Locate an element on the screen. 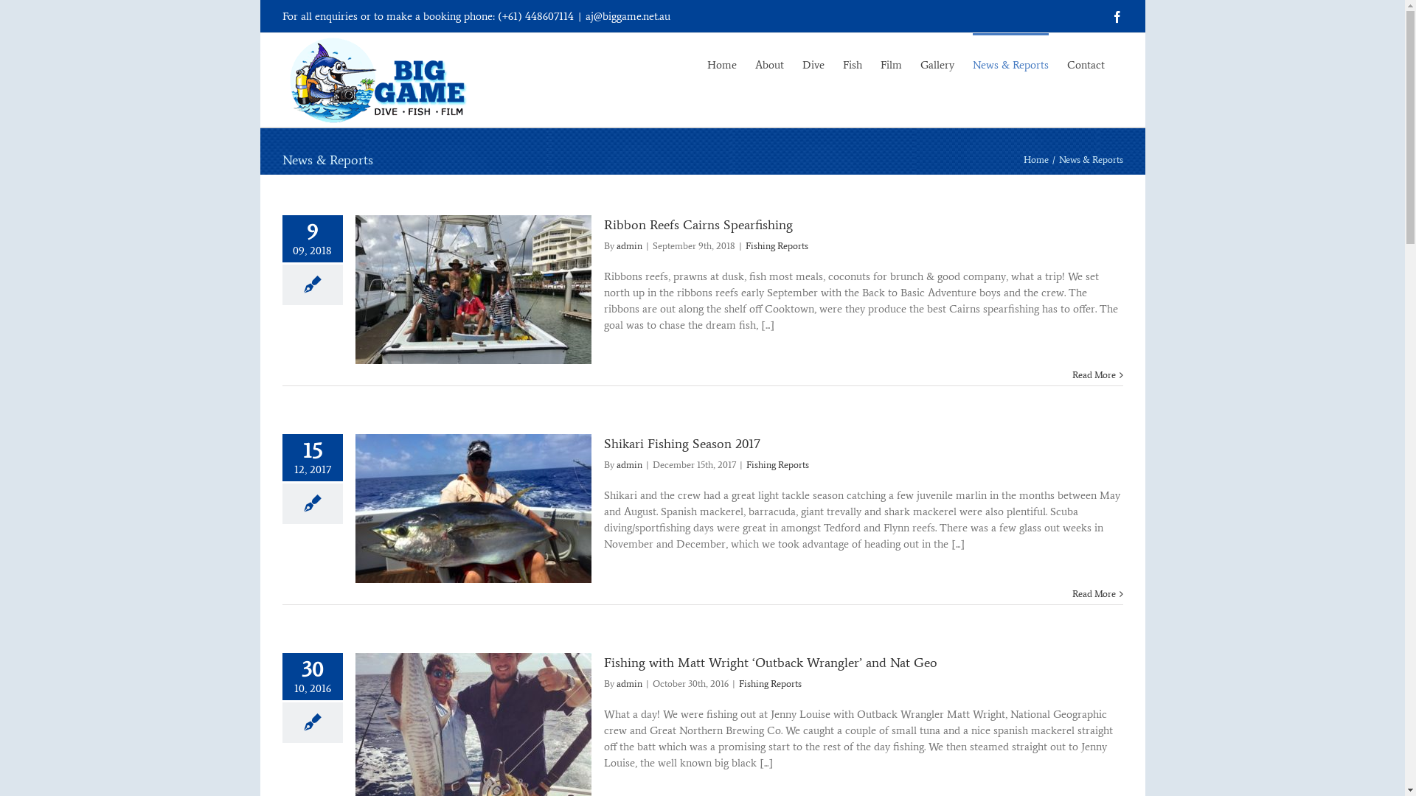  Film is located at coordinates (891, 63).